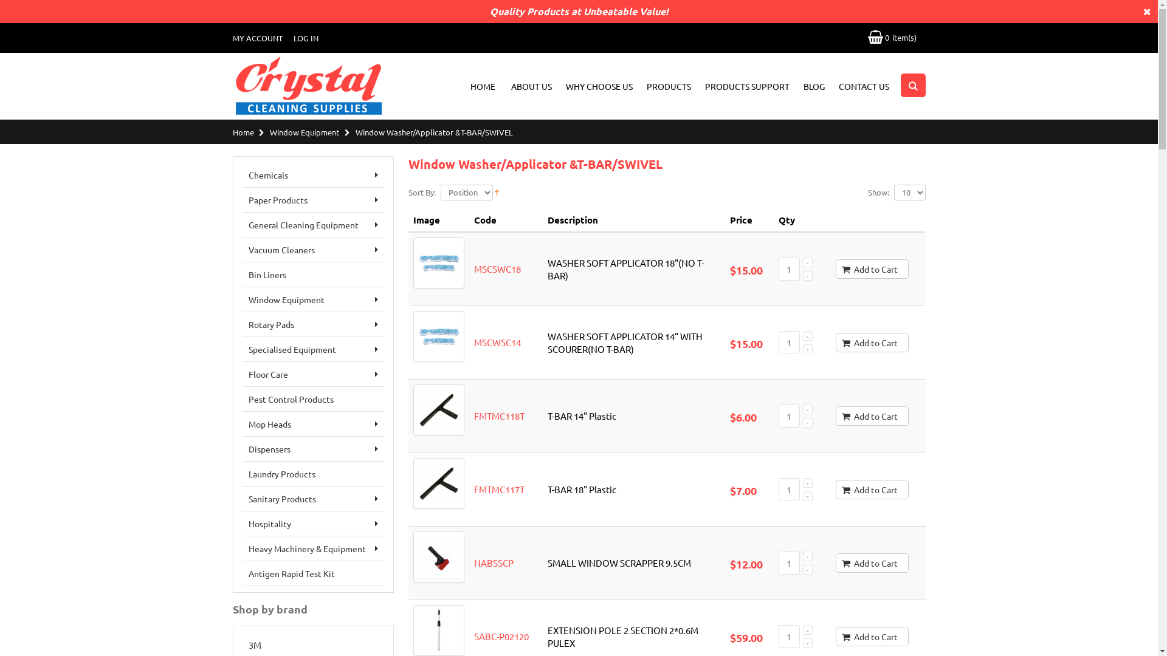  I want to click on Qty, so click(789, 343).